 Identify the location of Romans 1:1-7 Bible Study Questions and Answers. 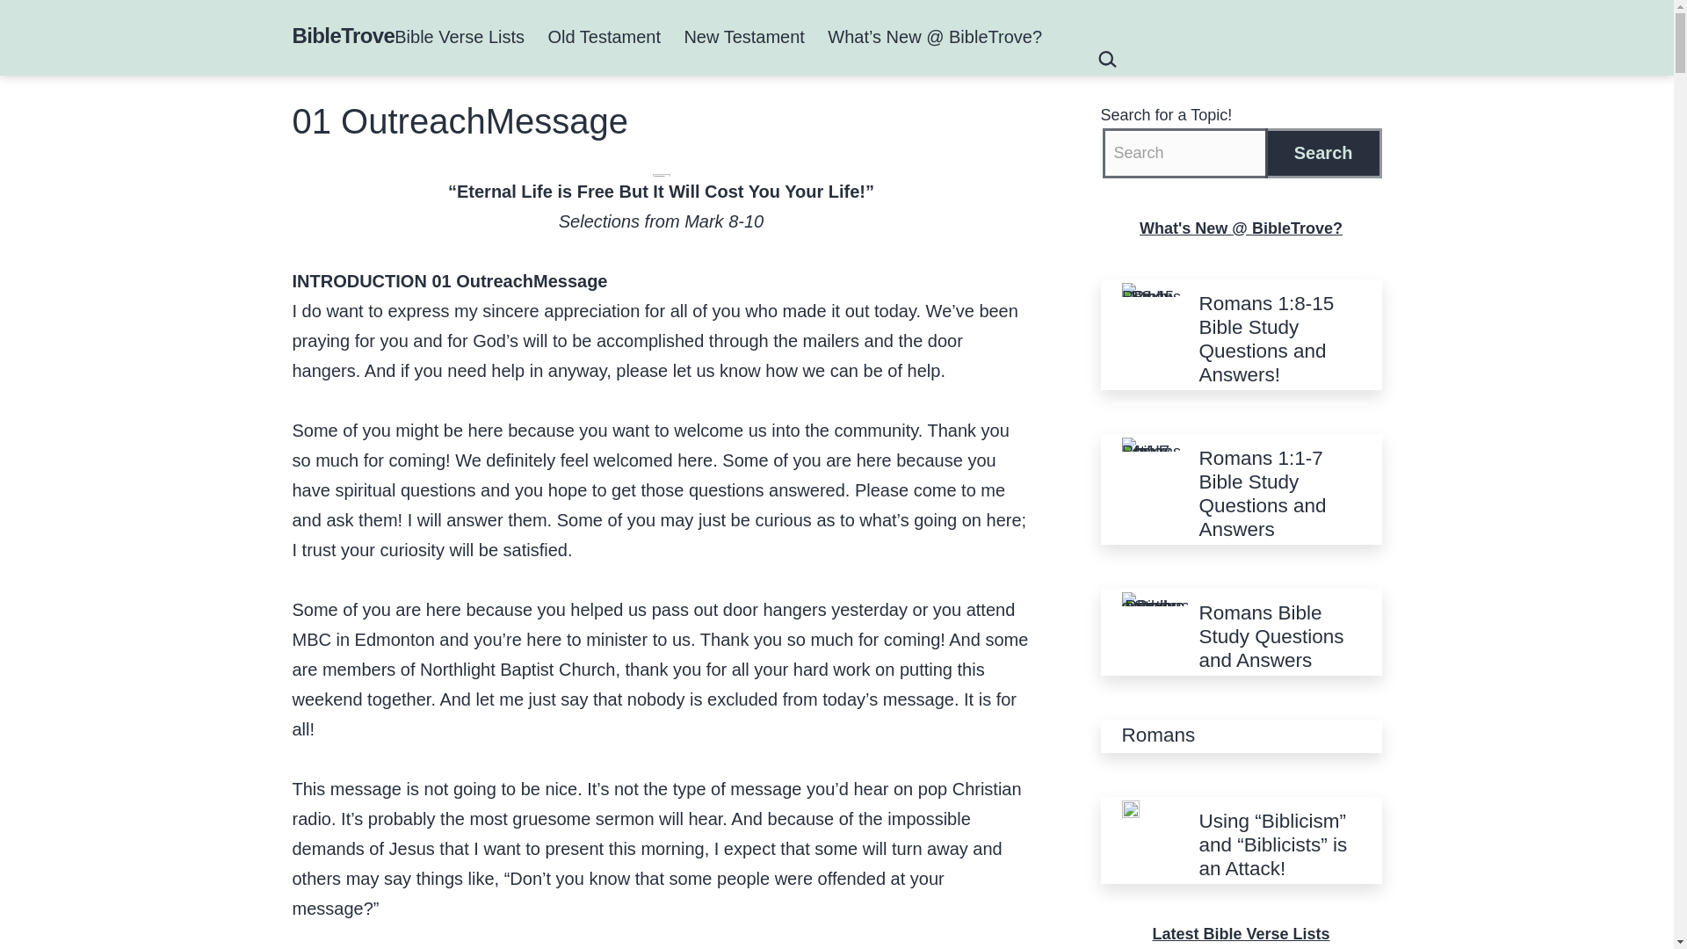
(1278, 493).